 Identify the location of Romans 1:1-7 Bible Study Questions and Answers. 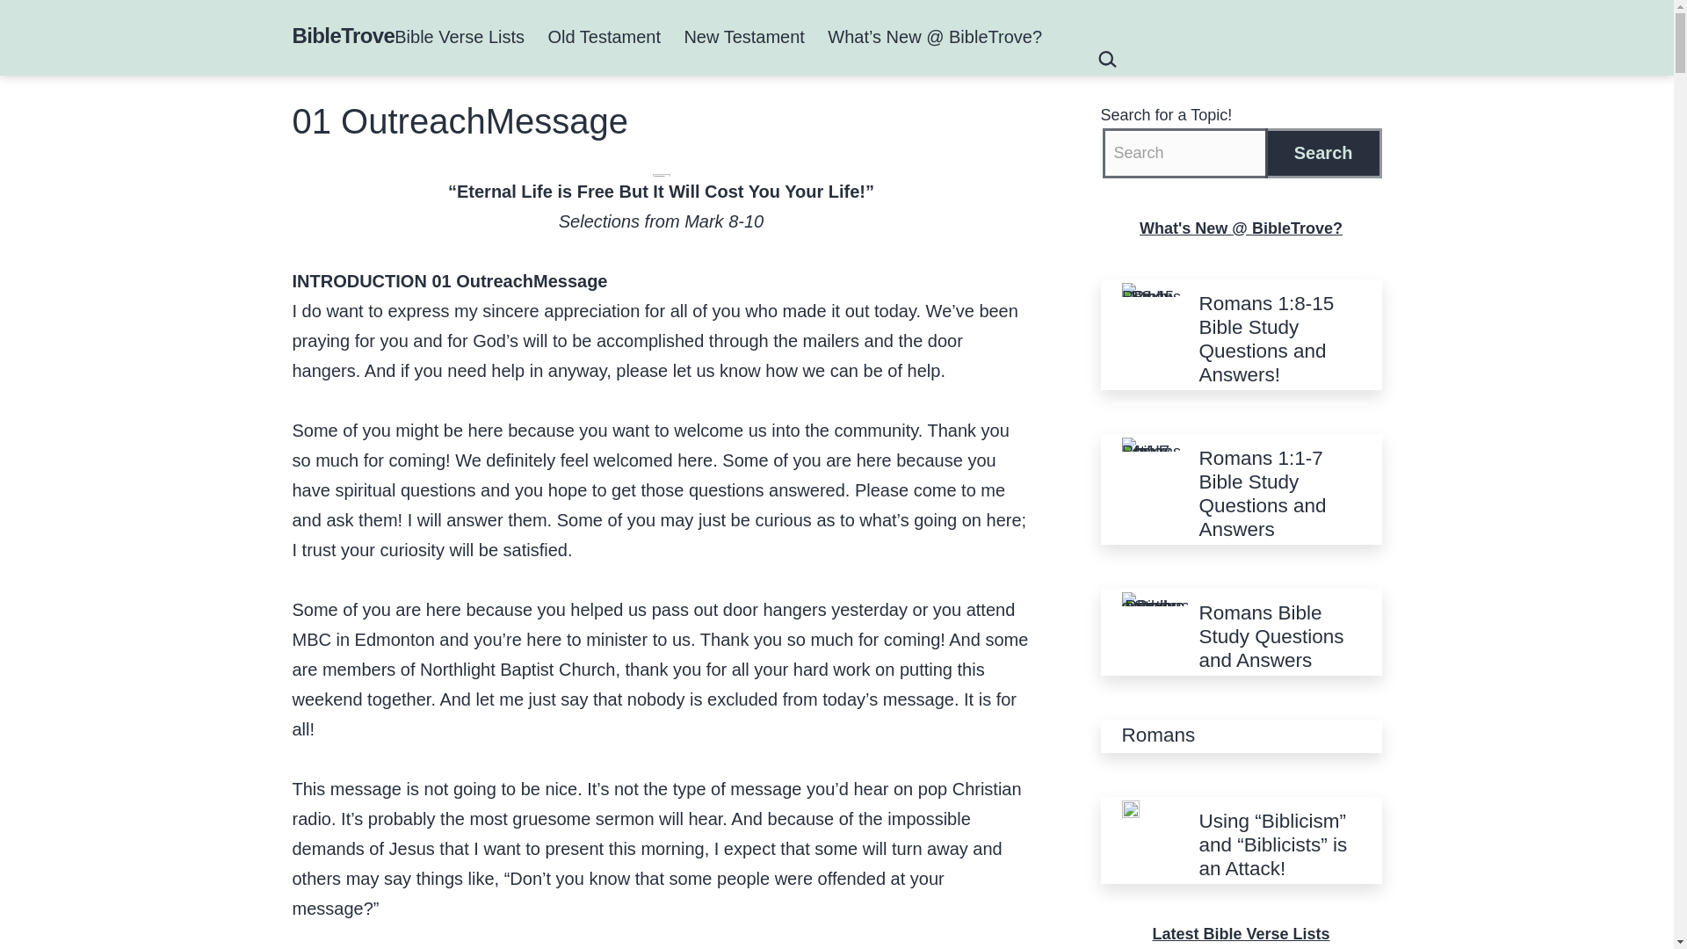
(1278, 493).